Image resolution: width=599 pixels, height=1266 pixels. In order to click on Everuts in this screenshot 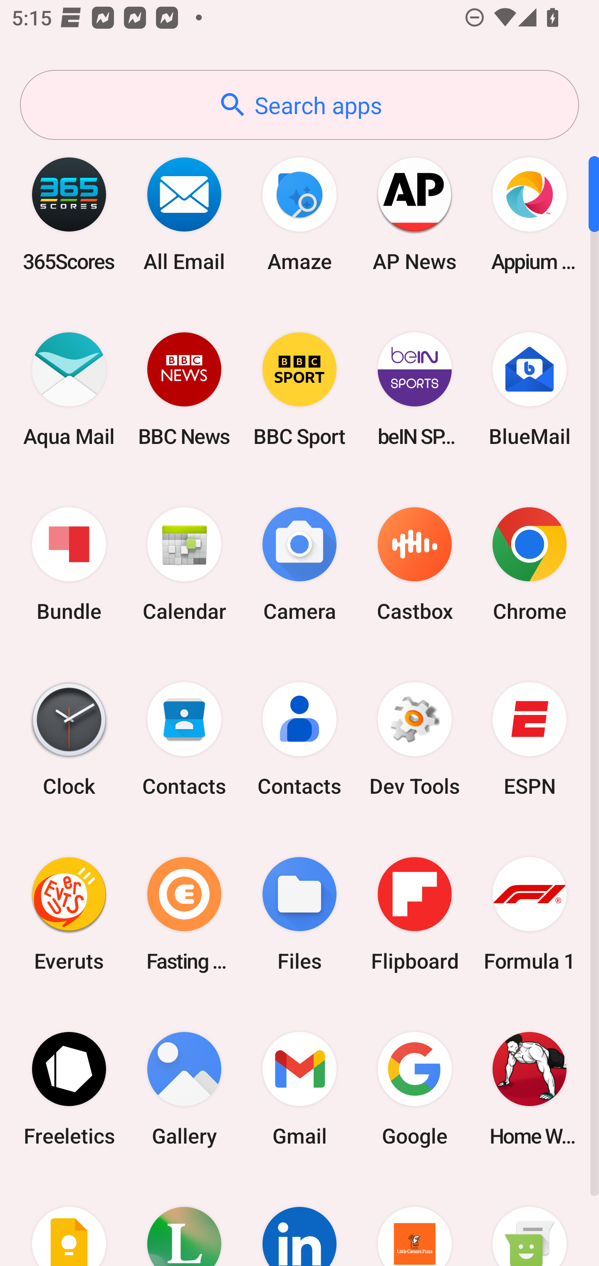, I will do `click(69, 914)`.